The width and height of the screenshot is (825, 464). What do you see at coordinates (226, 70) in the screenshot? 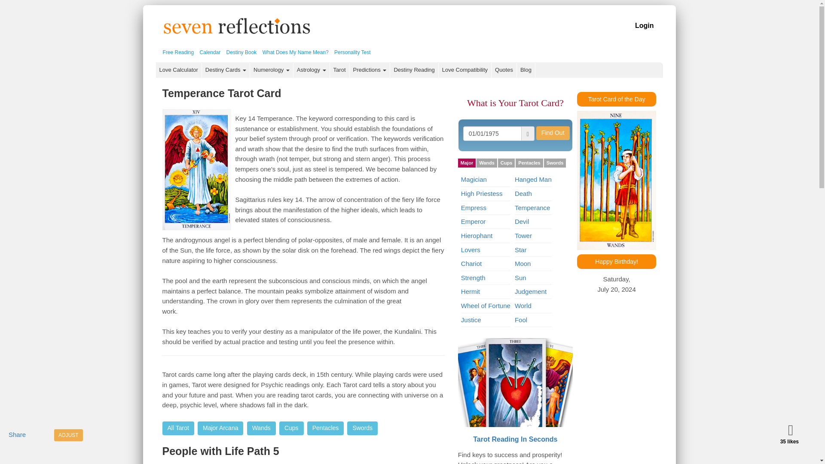
I see `Destiny Cards` at bounding box center [226, 70].